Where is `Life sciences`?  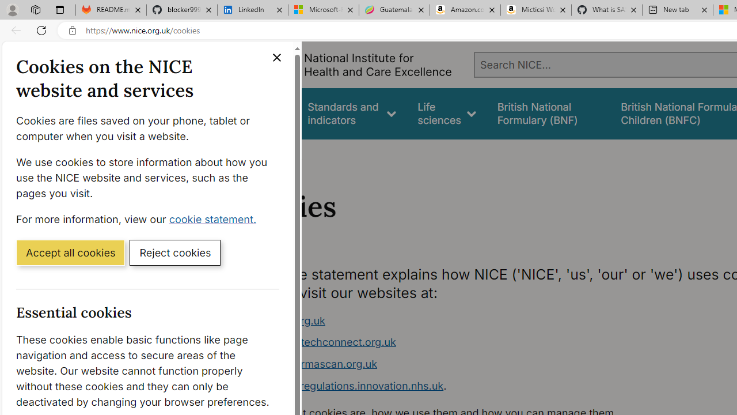
Life sciences is located at coordinates (447, 113).